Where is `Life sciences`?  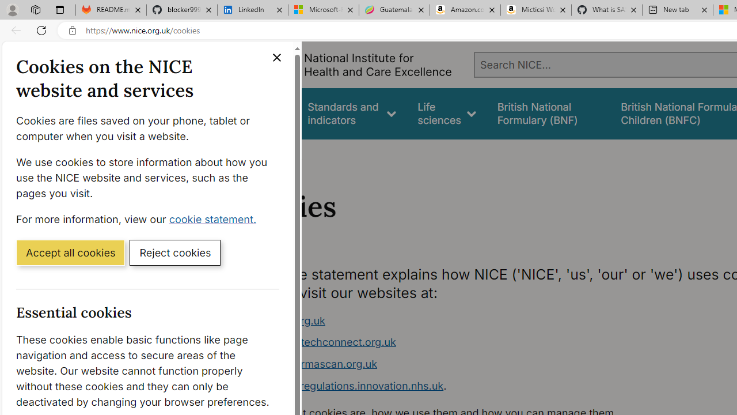
Life sciences is located at coordinates (447, 113).